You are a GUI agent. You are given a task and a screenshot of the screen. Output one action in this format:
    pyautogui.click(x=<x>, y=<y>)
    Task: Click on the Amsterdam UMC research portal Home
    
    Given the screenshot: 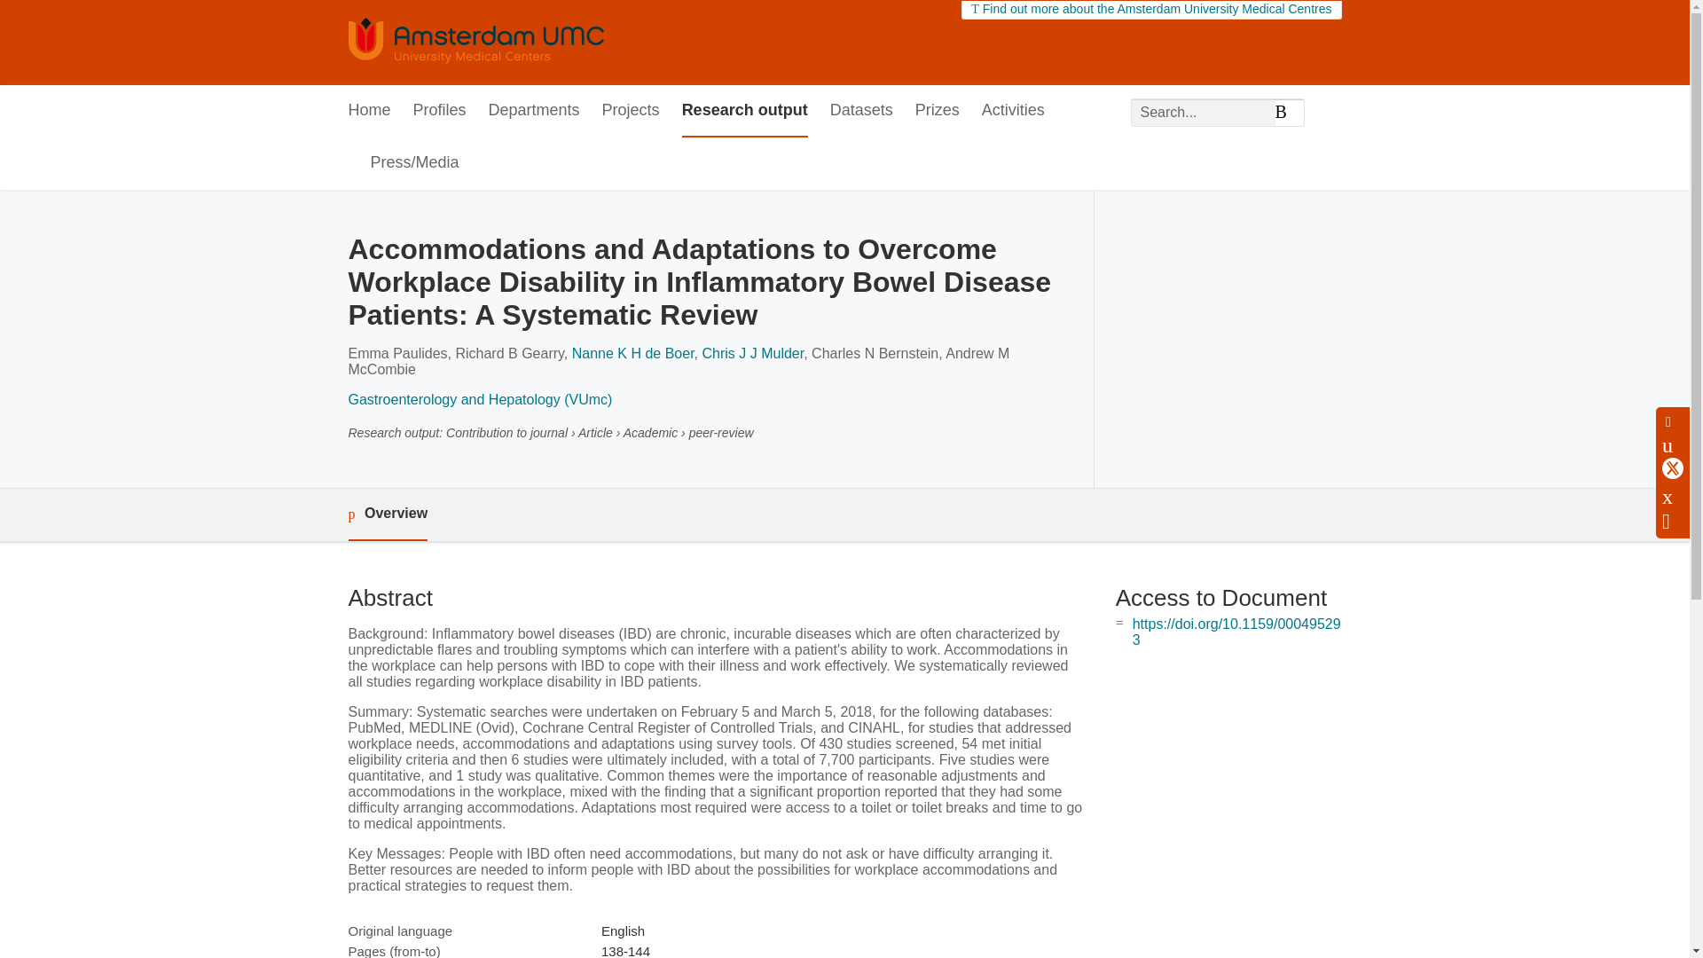 What is the action you would take?
    pyautogui.click(x=475, y=43)
    